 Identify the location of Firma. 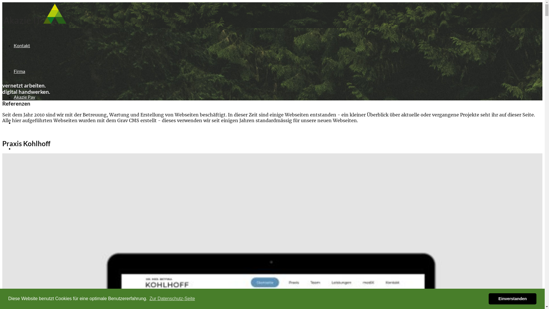
(19, 71).